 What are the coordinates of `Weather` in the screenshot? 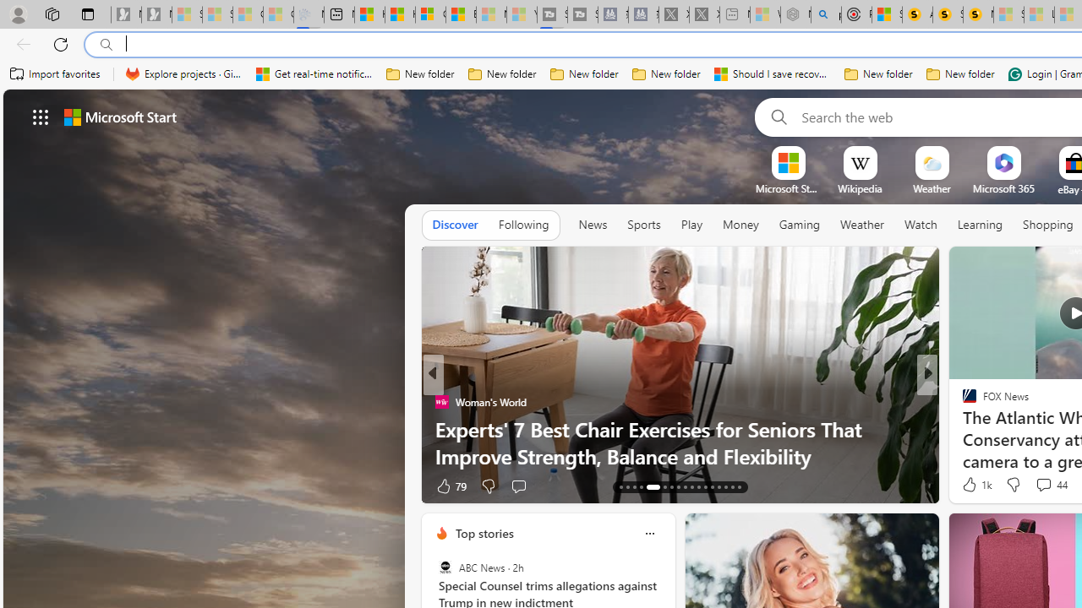 It's located at (862, 225).